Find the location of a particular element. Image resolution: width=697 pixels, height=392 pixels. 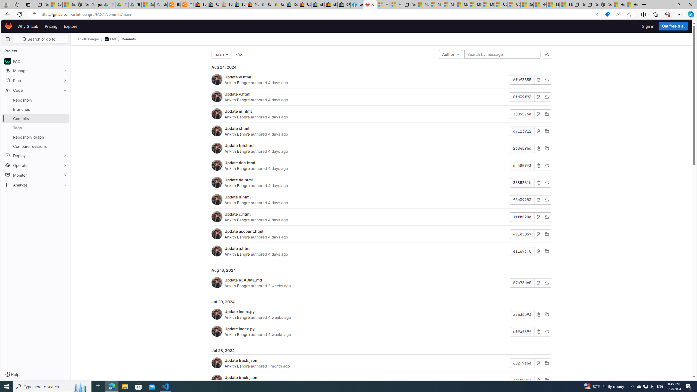

Update a.html is located at coordinates (237, 248).